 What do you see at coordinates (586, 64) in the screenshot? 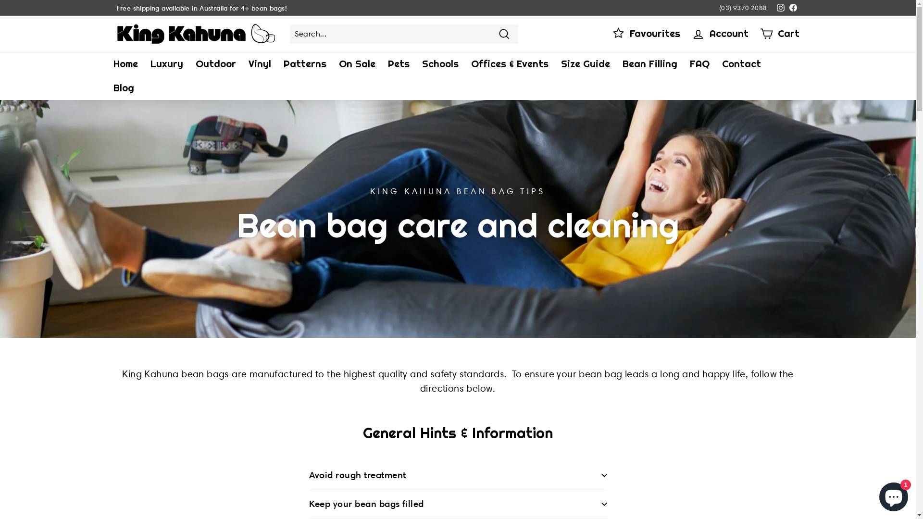
I see `Size Guide` at bounding box center [586, 64].